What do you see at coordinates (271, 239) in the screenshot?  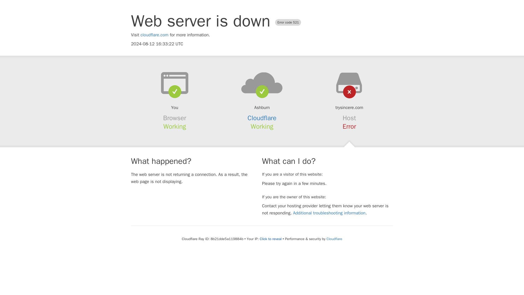 I see `Click to reveal` at bounding box center [271, 239].